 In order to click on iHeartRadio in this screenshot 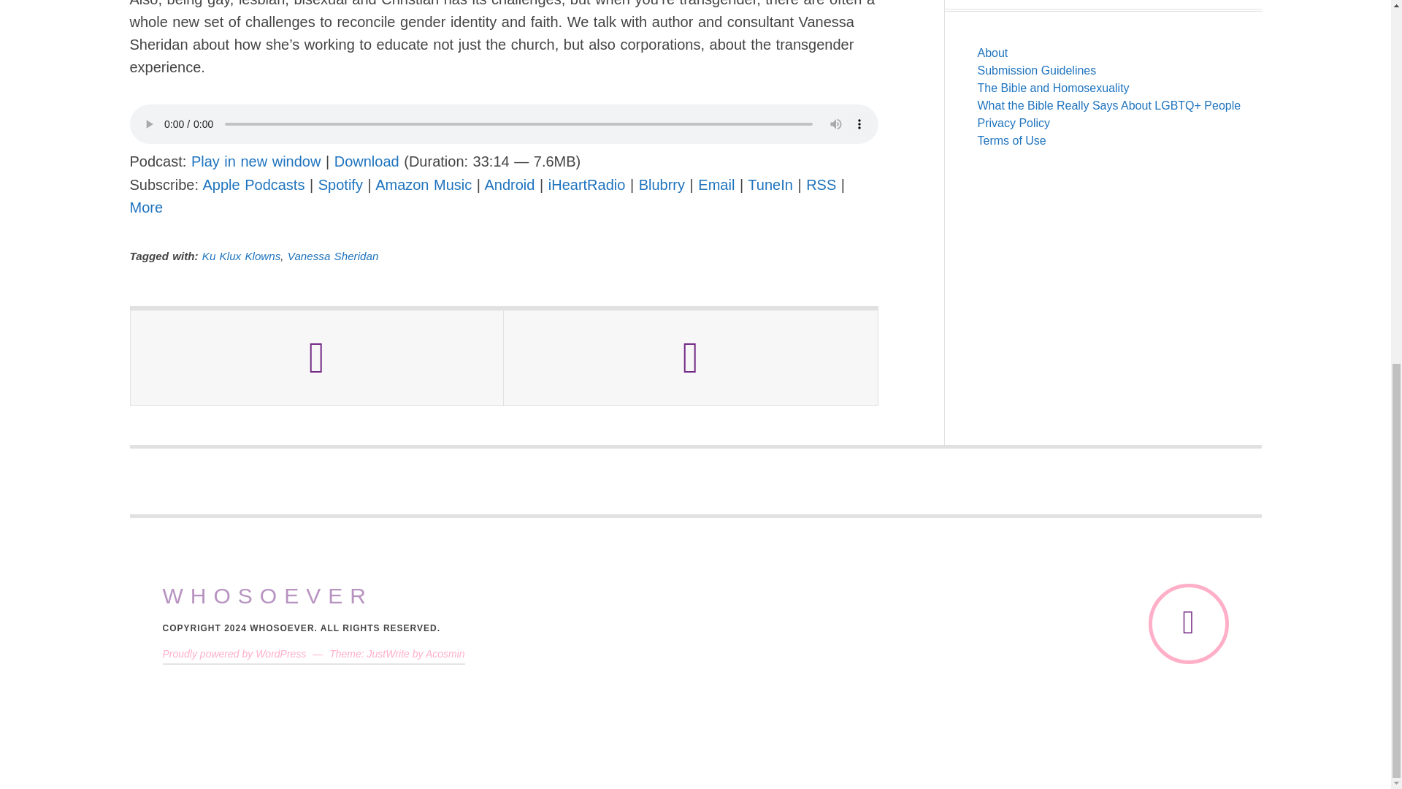, I will do `click(586, 184)`.